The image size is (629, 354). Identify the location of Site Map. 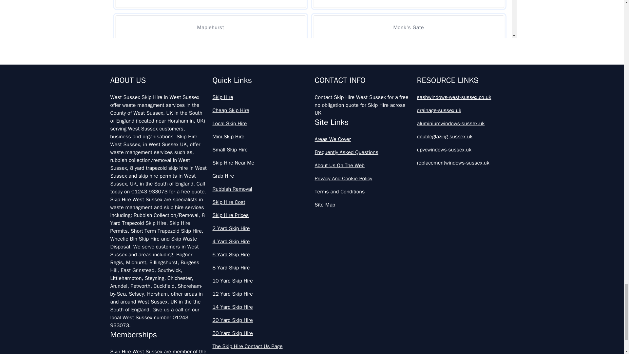
(363, 205).